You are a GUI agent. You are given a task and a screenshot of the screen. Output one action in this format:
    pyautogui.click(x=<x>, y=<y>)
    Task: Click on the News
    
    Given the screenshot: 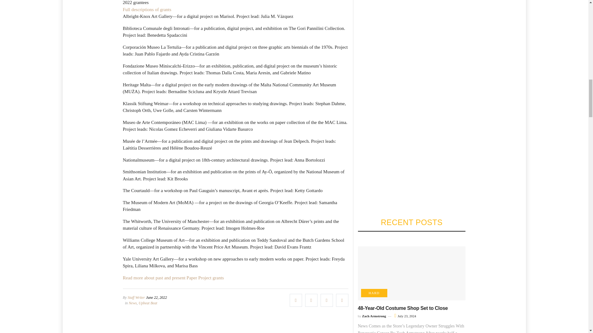 What is the action you would take?
    pyautogui.click(x=133, y=303)
    